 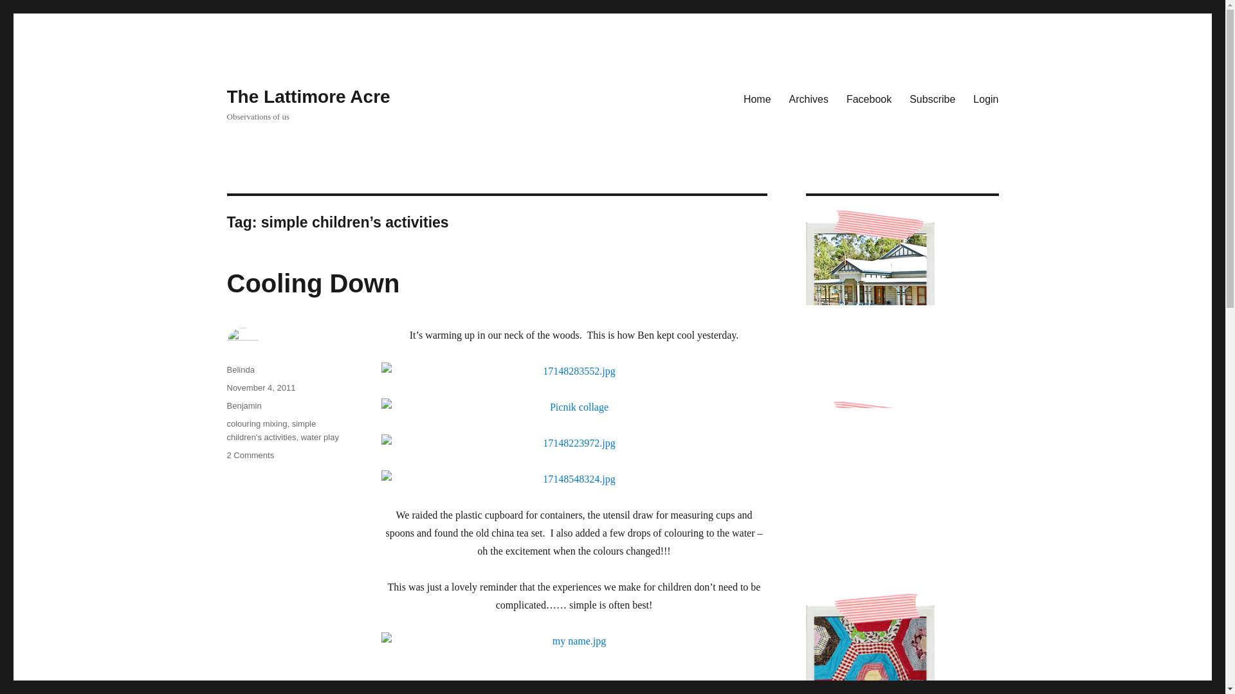 What do you see at coordinates (868, 98) in the screenshot?
I see `Facebook` at bounding box center [868, 98].